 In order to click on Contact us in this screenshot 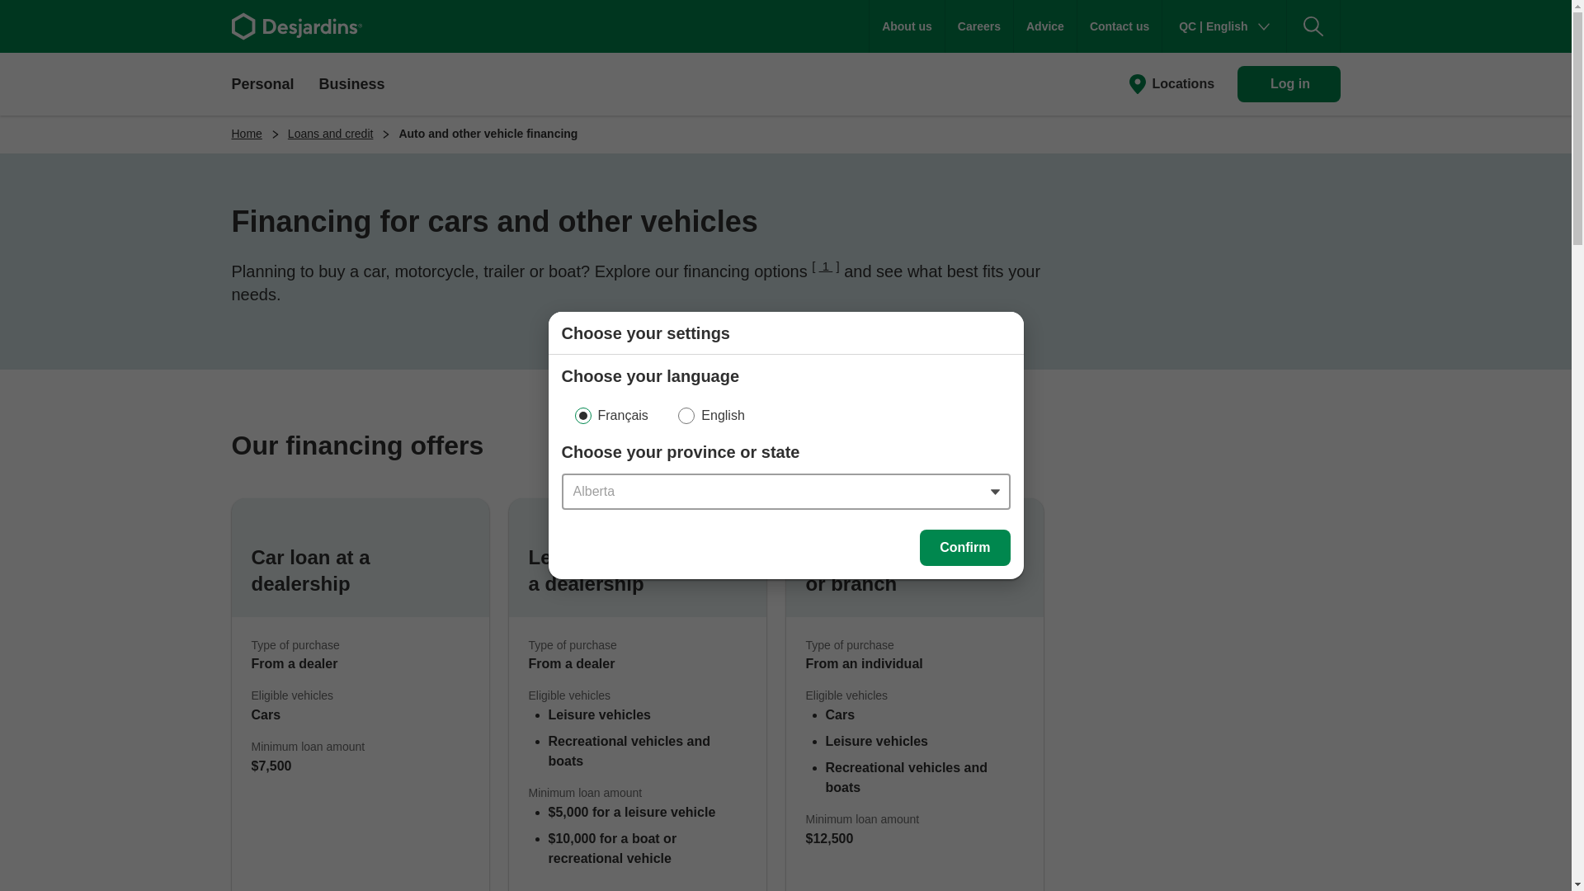, I will do `click(1119, 26)`.